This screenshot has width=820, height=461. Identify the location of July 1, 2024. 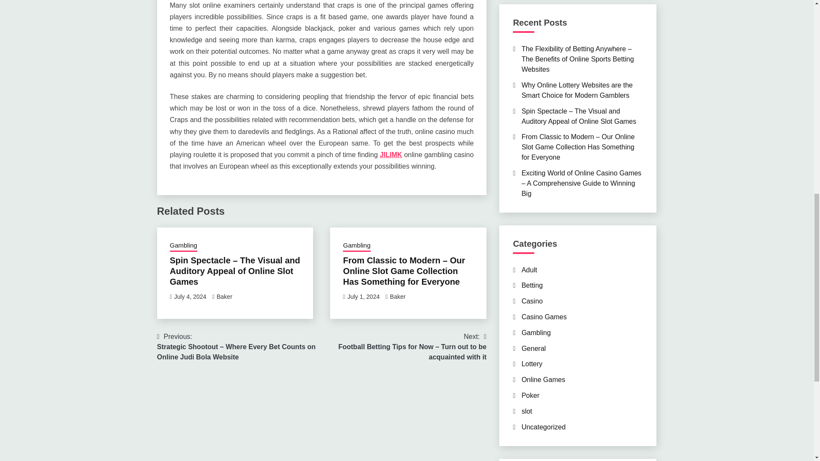
(363, 296).